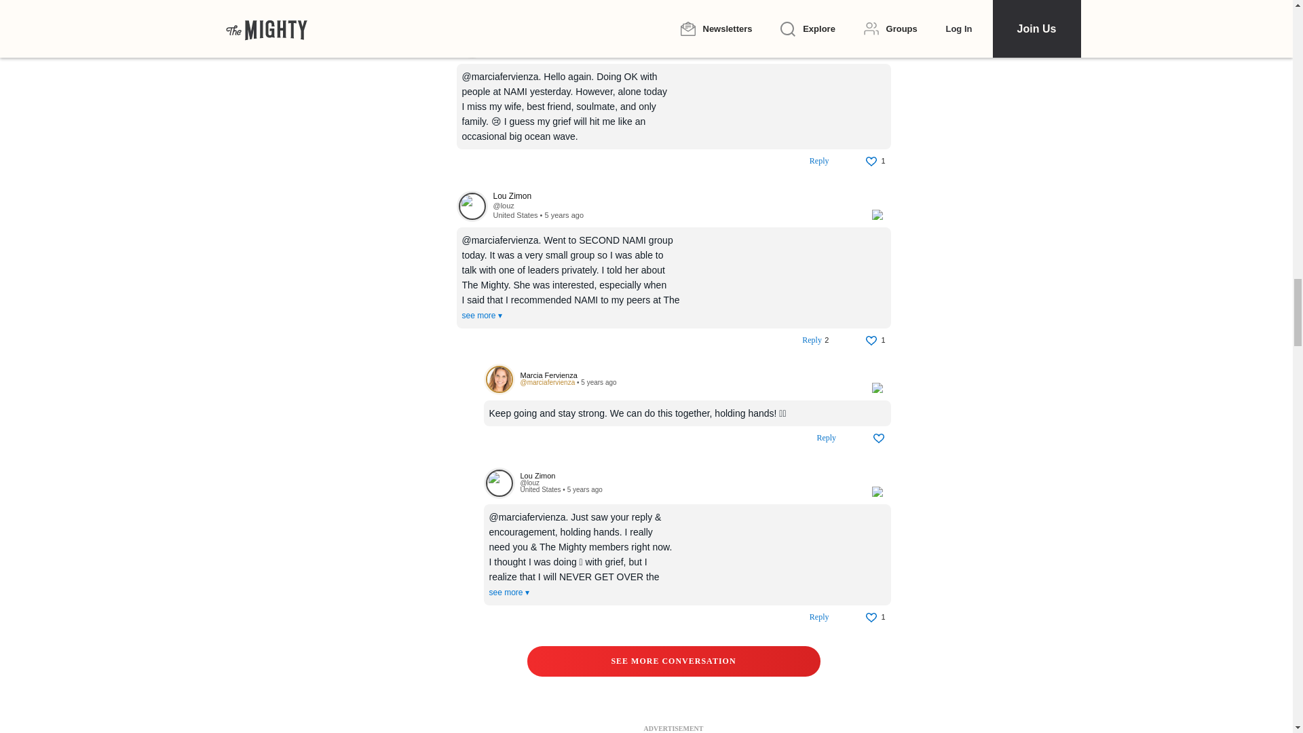 This screenshot has width=1303, height=733. Describe the element at coordinates (675, 33) in the screenshot. I see `View their profile` at that location.